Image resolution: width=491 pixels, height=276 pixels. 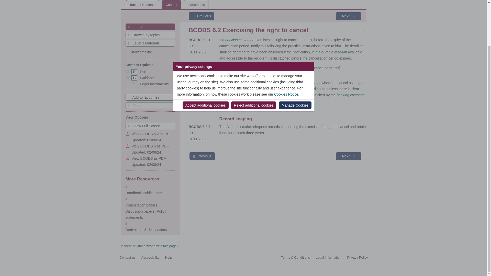 I want to click on Instruments, so click(x=196, y=5).